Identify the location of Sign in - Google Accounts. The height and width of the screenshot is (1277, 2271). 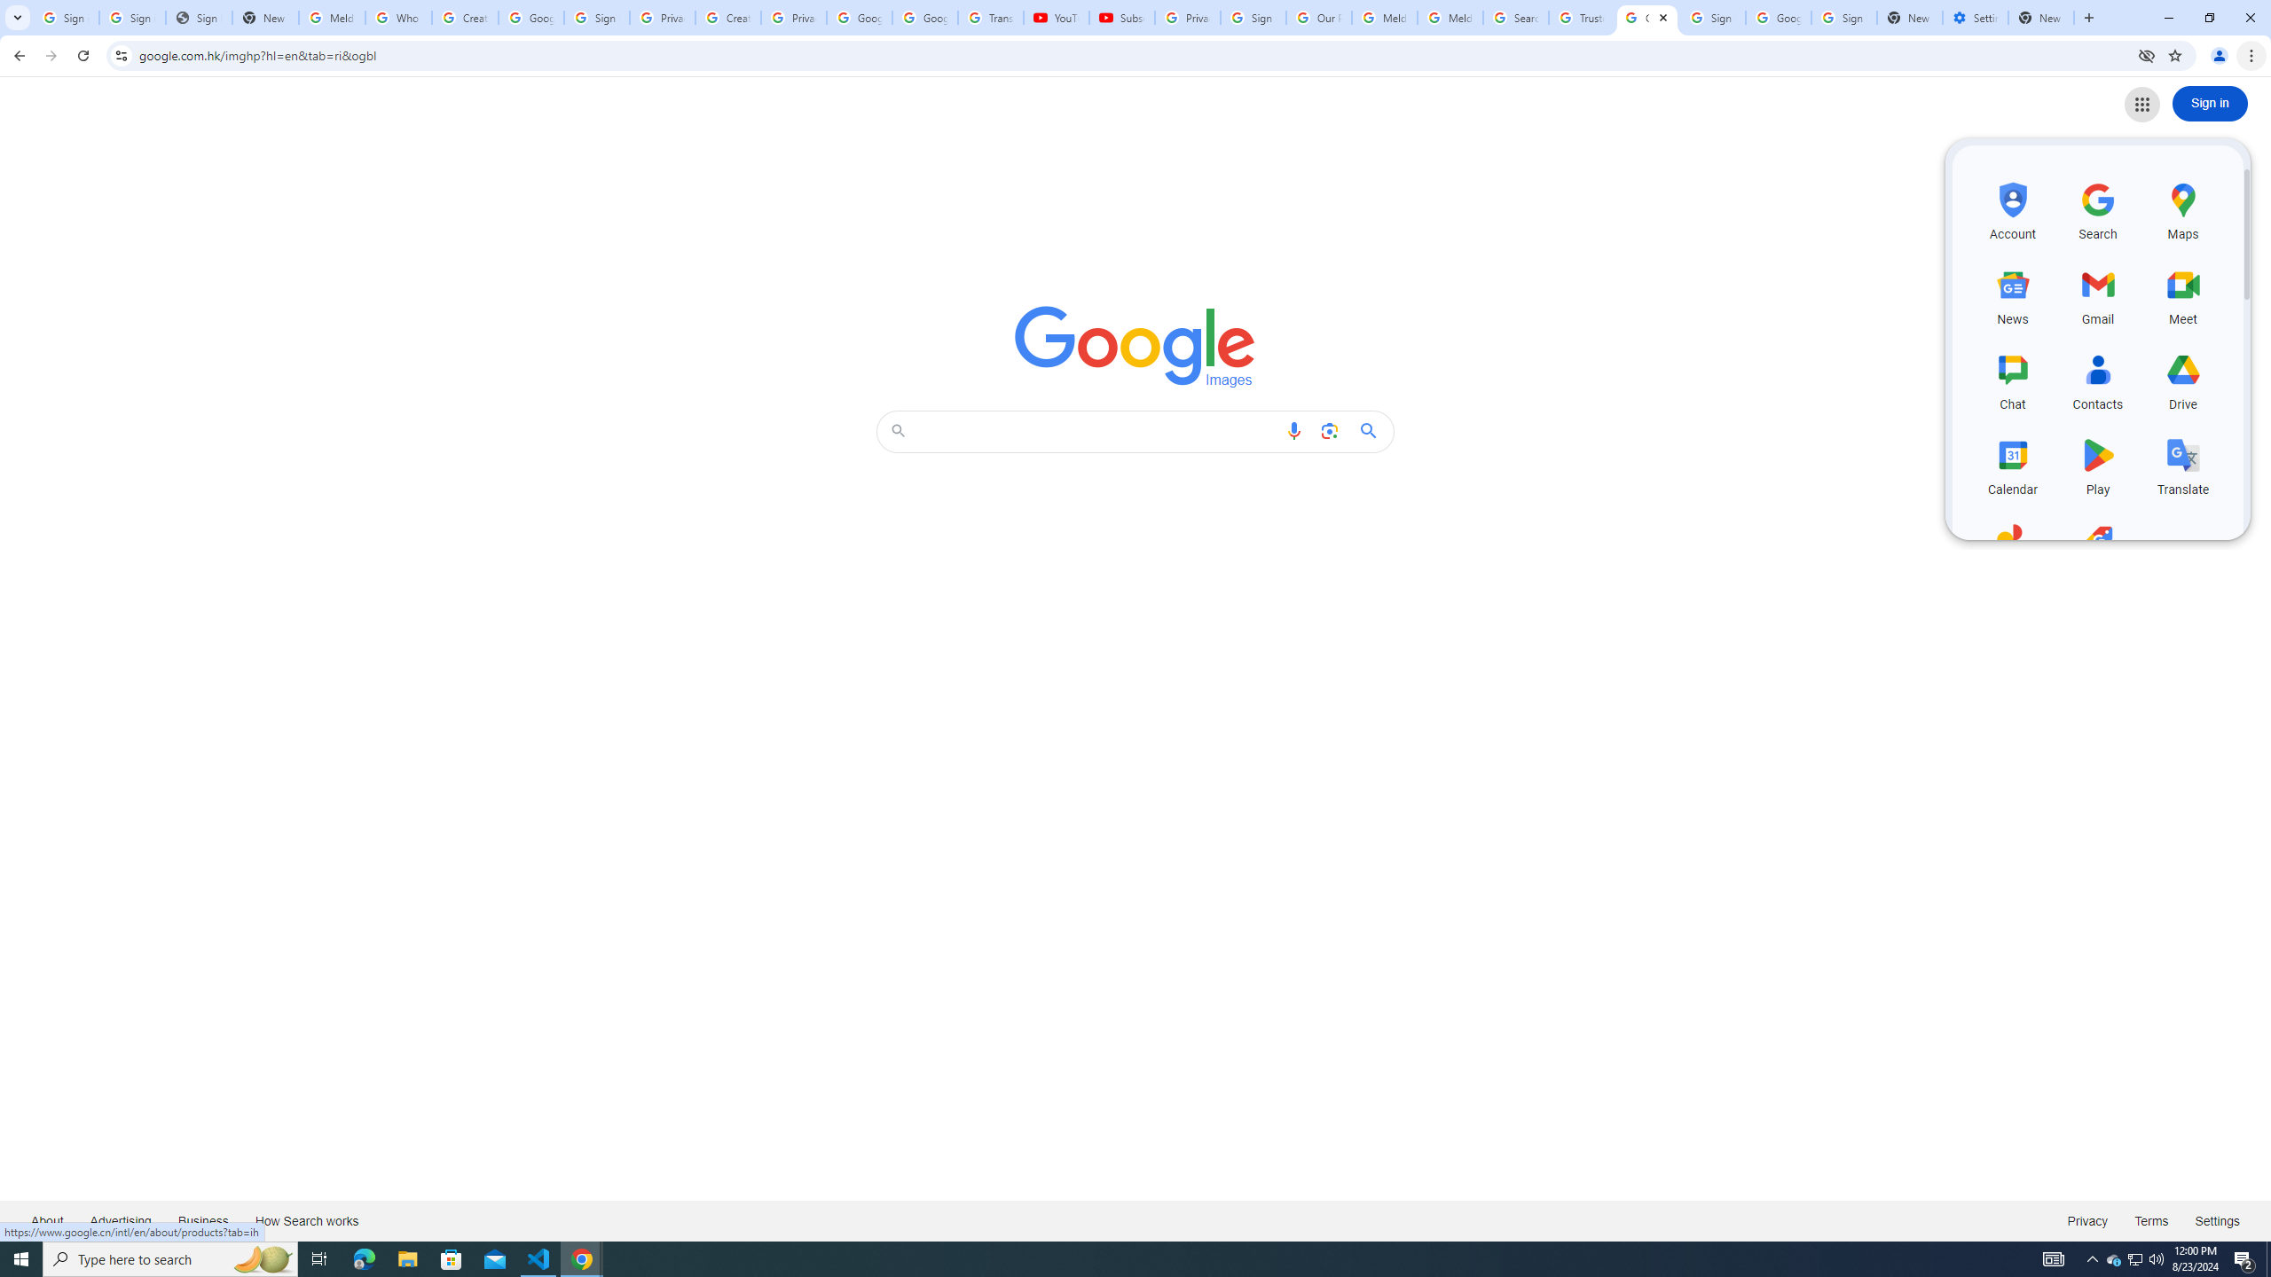
(1843, 18).